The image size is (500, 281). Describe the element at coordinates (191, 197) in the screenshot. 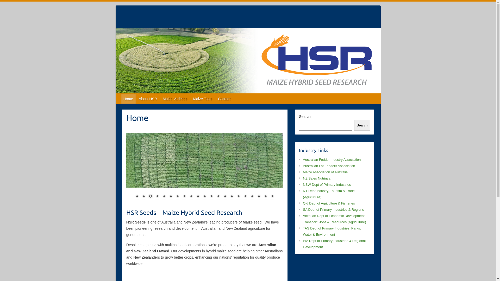

I see `9` at that location.